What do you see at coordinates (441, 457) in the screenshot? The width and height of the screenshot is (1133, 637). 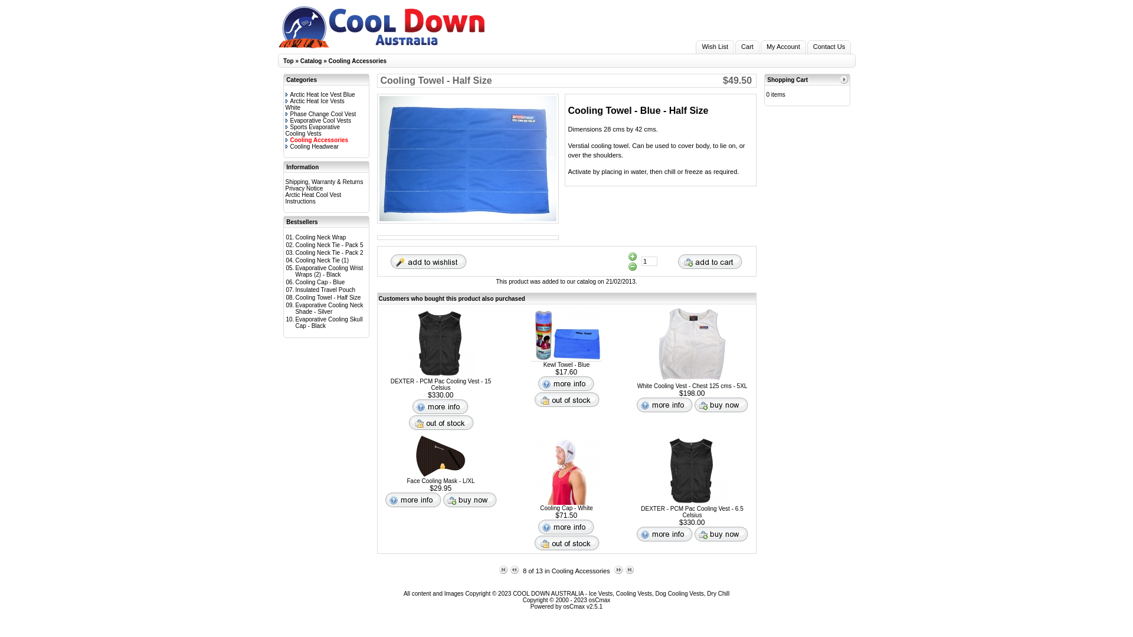 I see ` Face Cooling Mask - L/XL ` at bounding box center [441, 457].